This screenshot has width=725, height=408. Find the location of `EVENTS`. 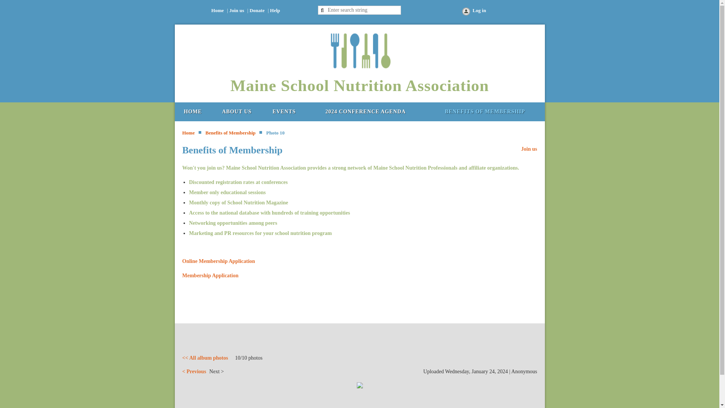

EVENTS is located at coordinates (284, 112).